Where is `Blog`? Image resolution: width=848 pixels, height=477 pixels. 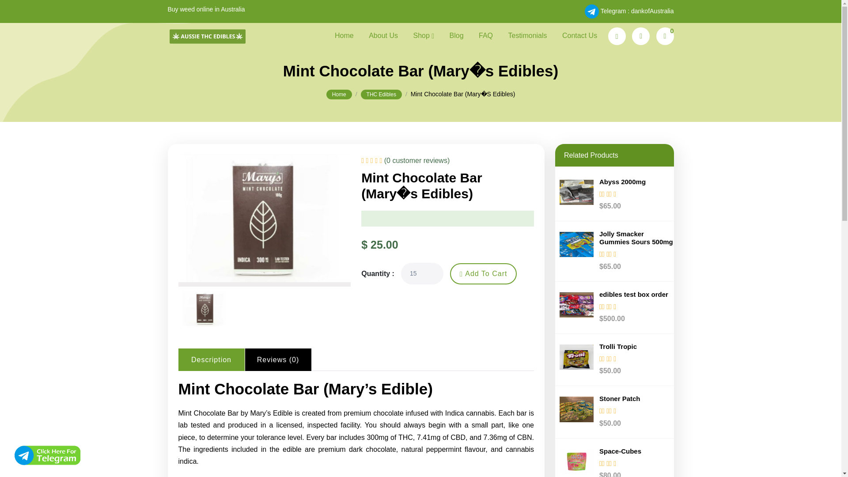 Blog is located at coordinates (457, 35).